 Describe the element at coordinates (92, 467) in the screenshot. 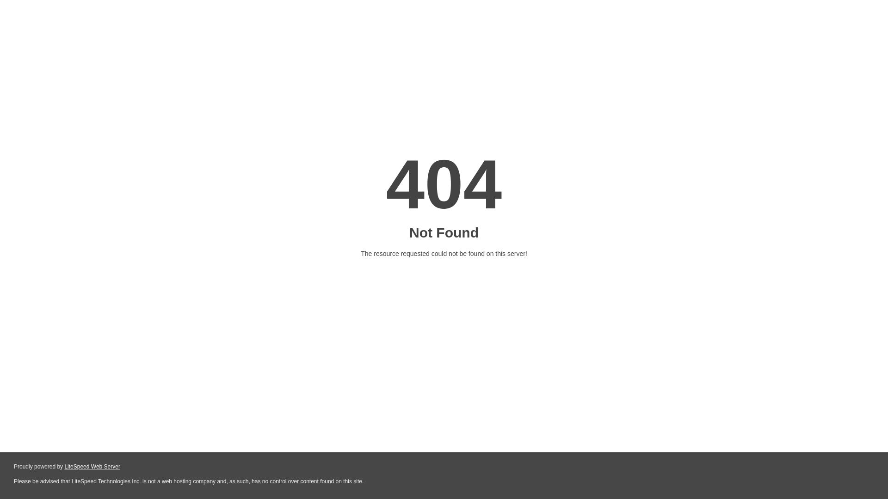

I see `LiteSpeed Web Server` at that location.